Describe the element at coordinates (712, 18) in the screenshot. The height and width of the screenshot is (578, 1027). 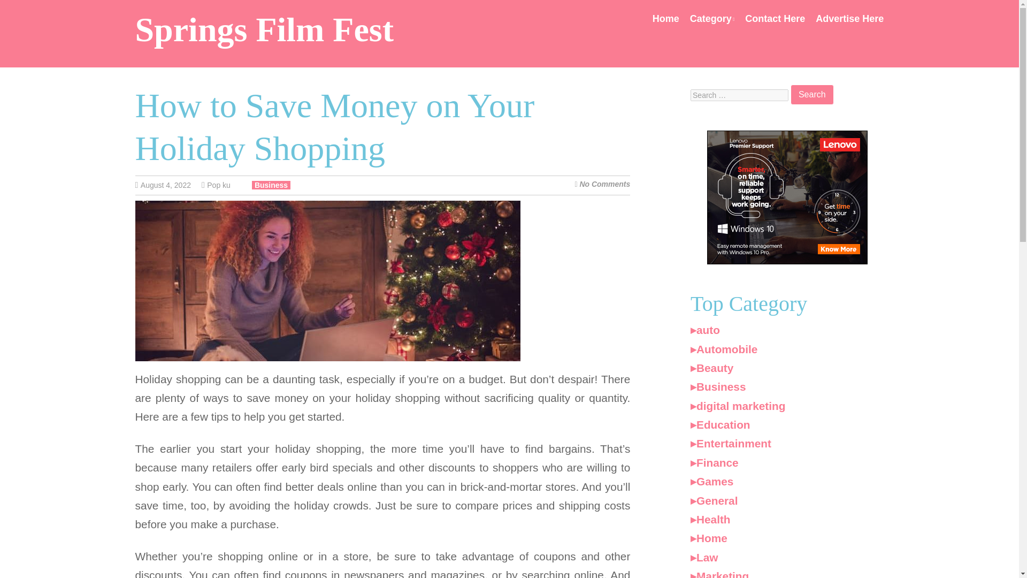
I see `Category` at that location.